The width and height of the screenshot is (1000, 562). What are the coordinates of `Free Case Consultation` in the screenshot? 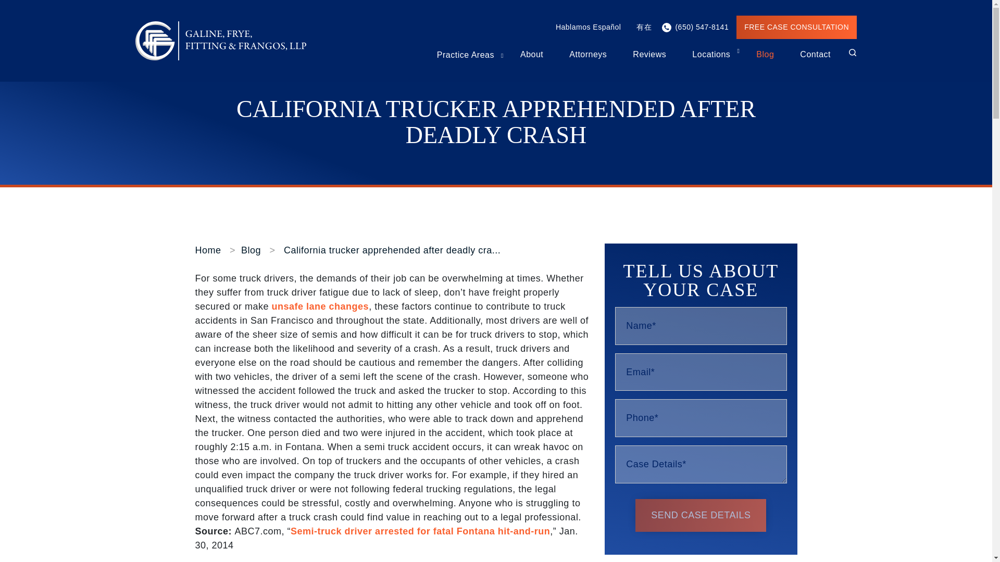 It's located at (796, 27).